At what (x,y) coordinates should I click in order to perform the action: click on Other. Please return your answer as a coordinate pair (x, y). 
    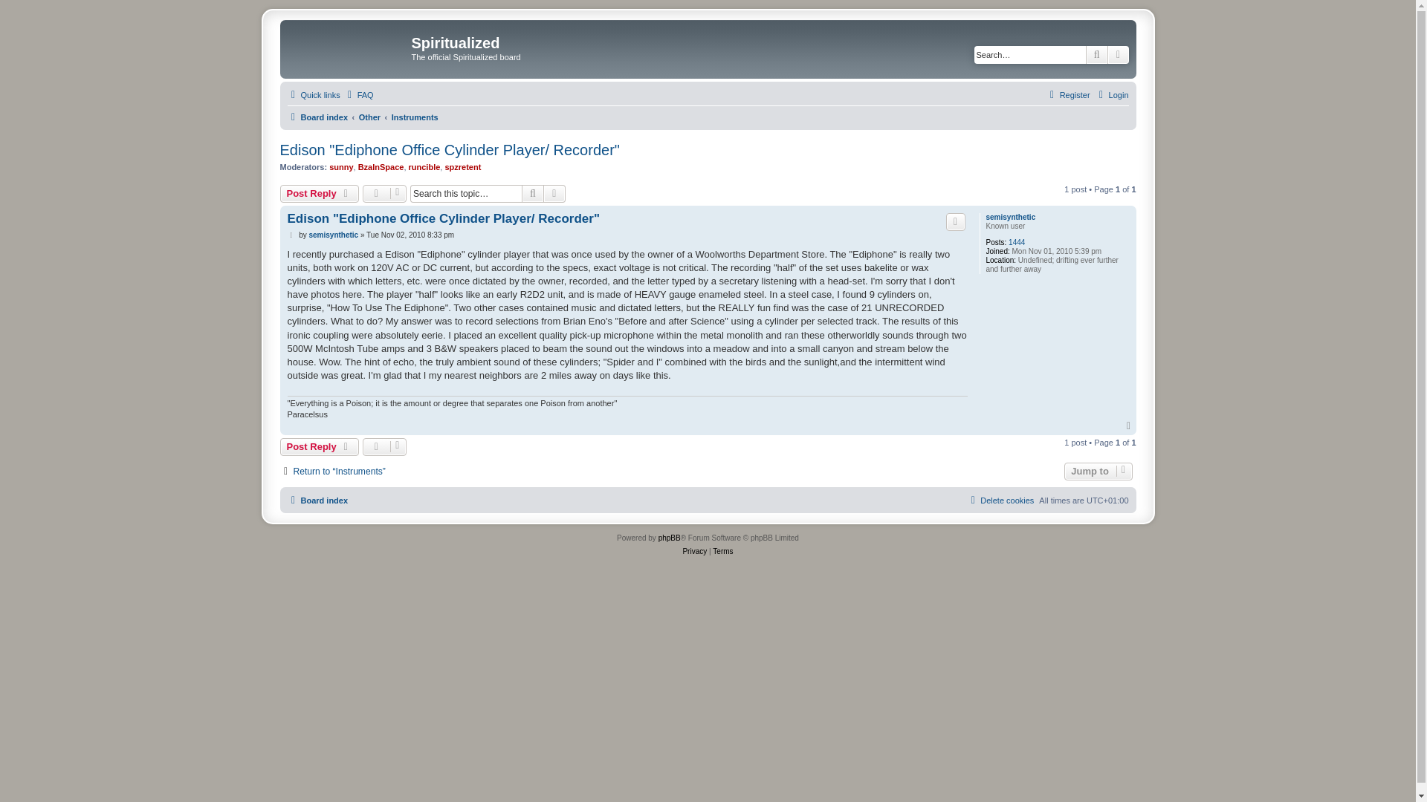
    Looking at the image, I should click on (370, 117).